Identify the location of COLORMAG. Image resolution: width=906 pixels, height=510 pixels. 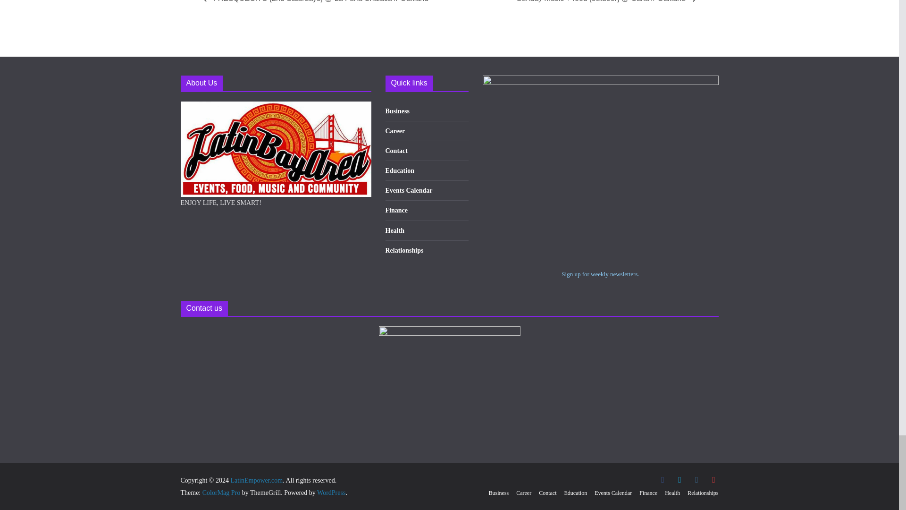
(276, 108).